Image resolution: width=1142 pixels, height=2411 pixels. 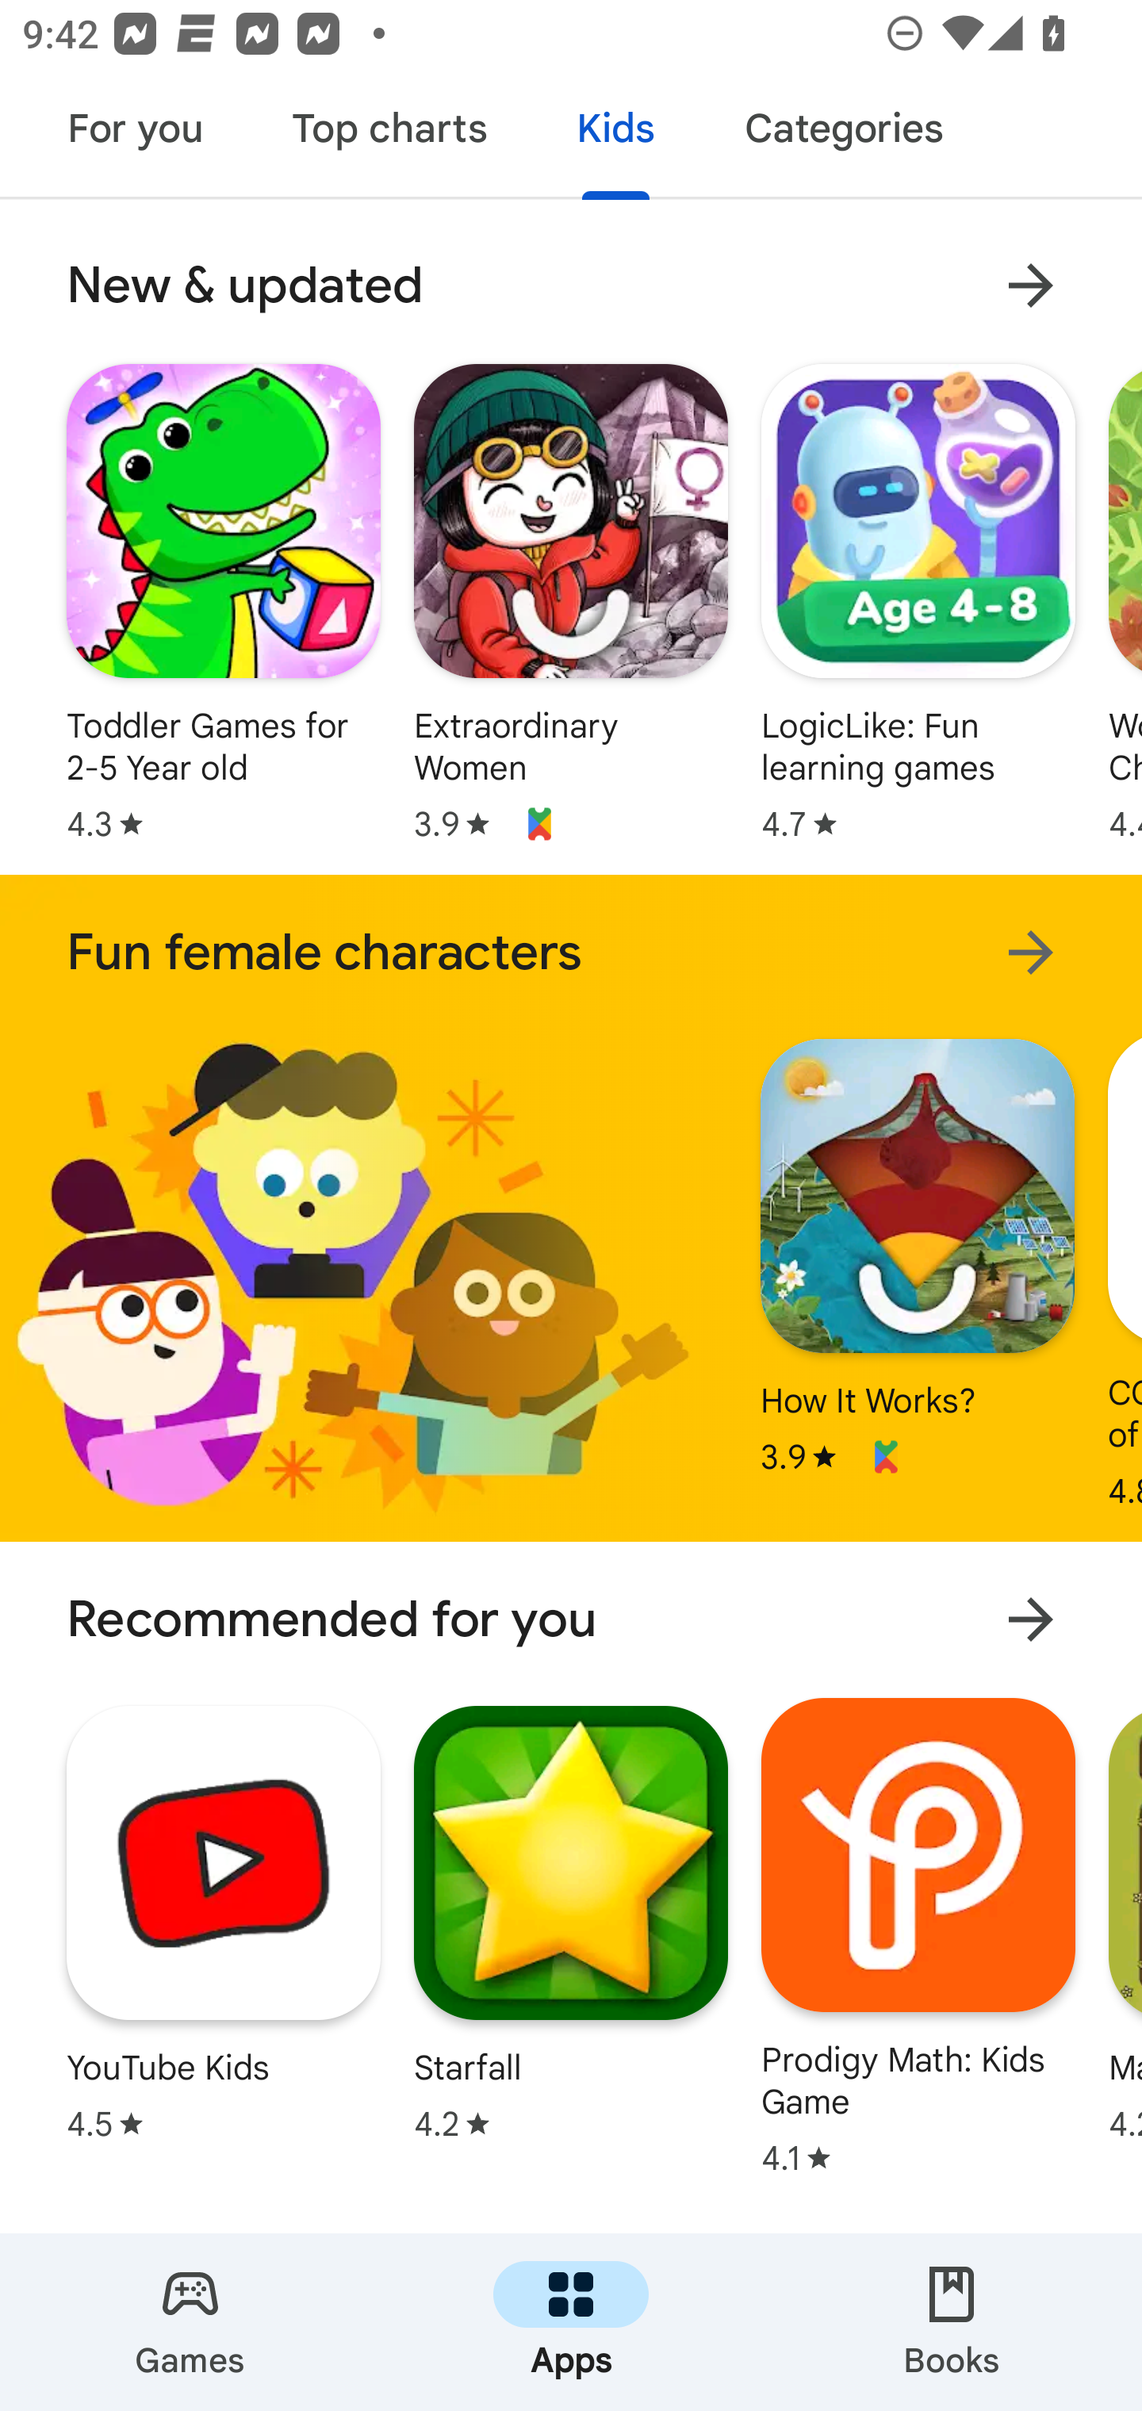 What do you see at coordinates (918, 1936) in the screenshot?
I see `Prodigy Math: Kids Game
Star rating: 4.1
` at bounding box center [918, 1936].